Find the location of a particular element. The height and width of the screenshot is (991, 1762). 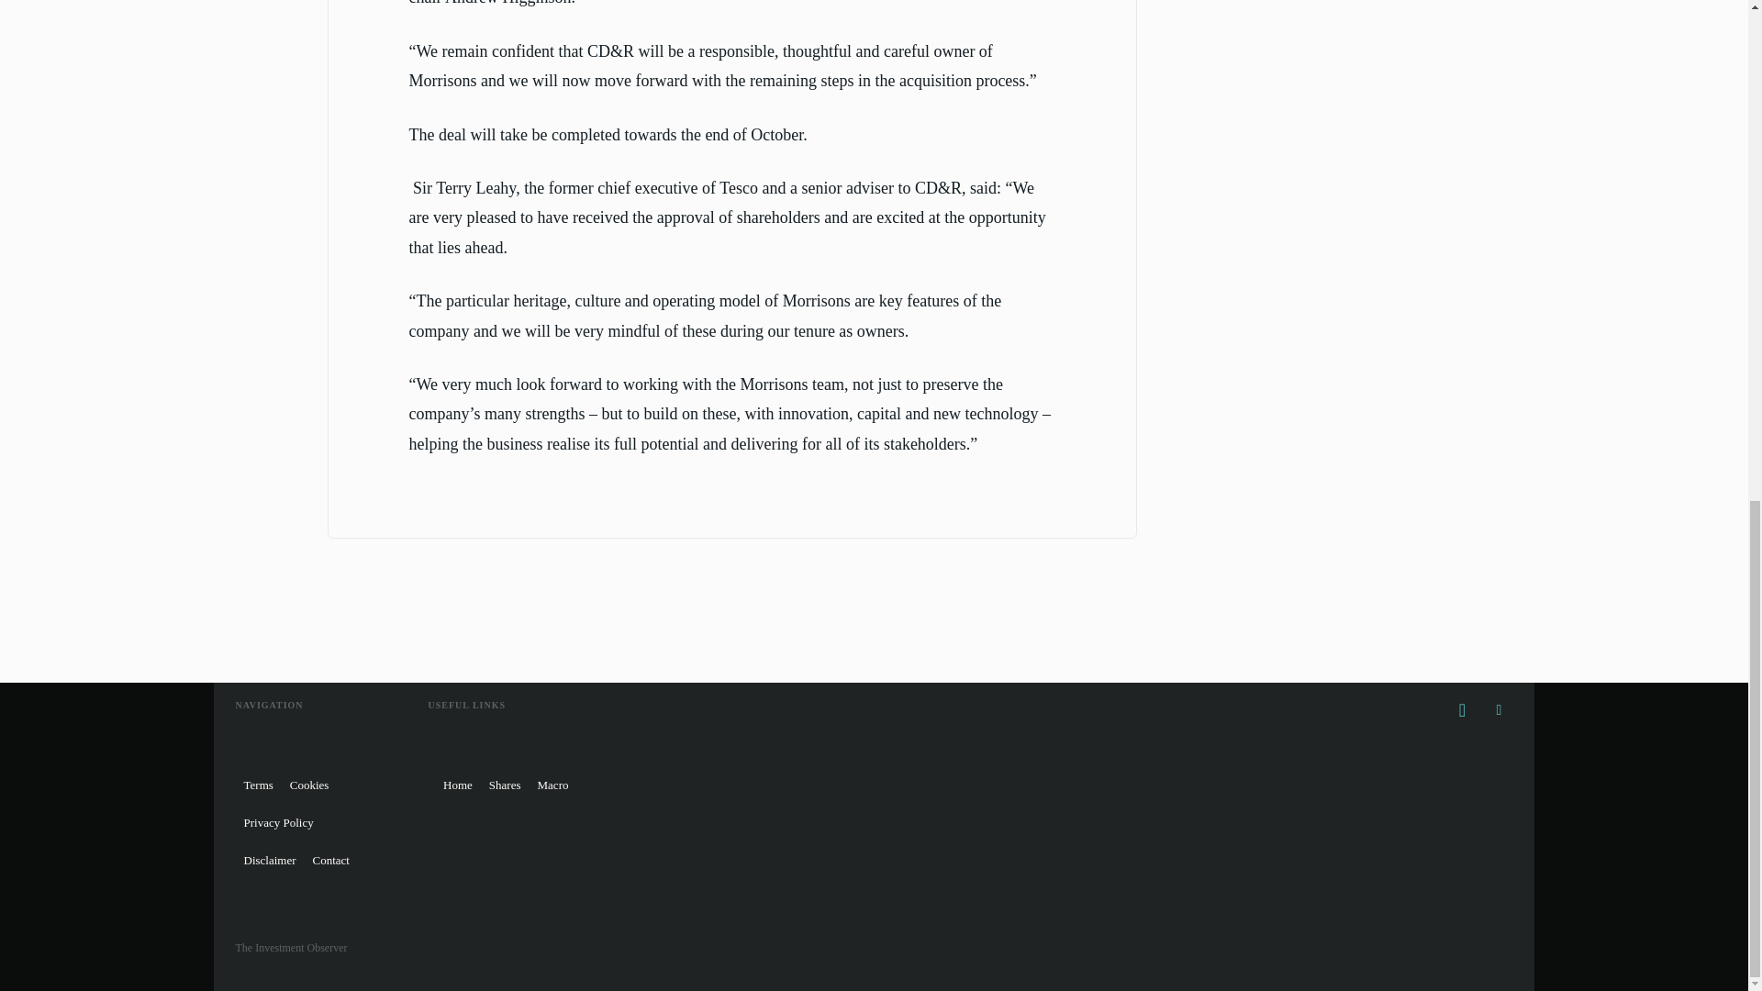

Home is located at coordinates (458, 784).